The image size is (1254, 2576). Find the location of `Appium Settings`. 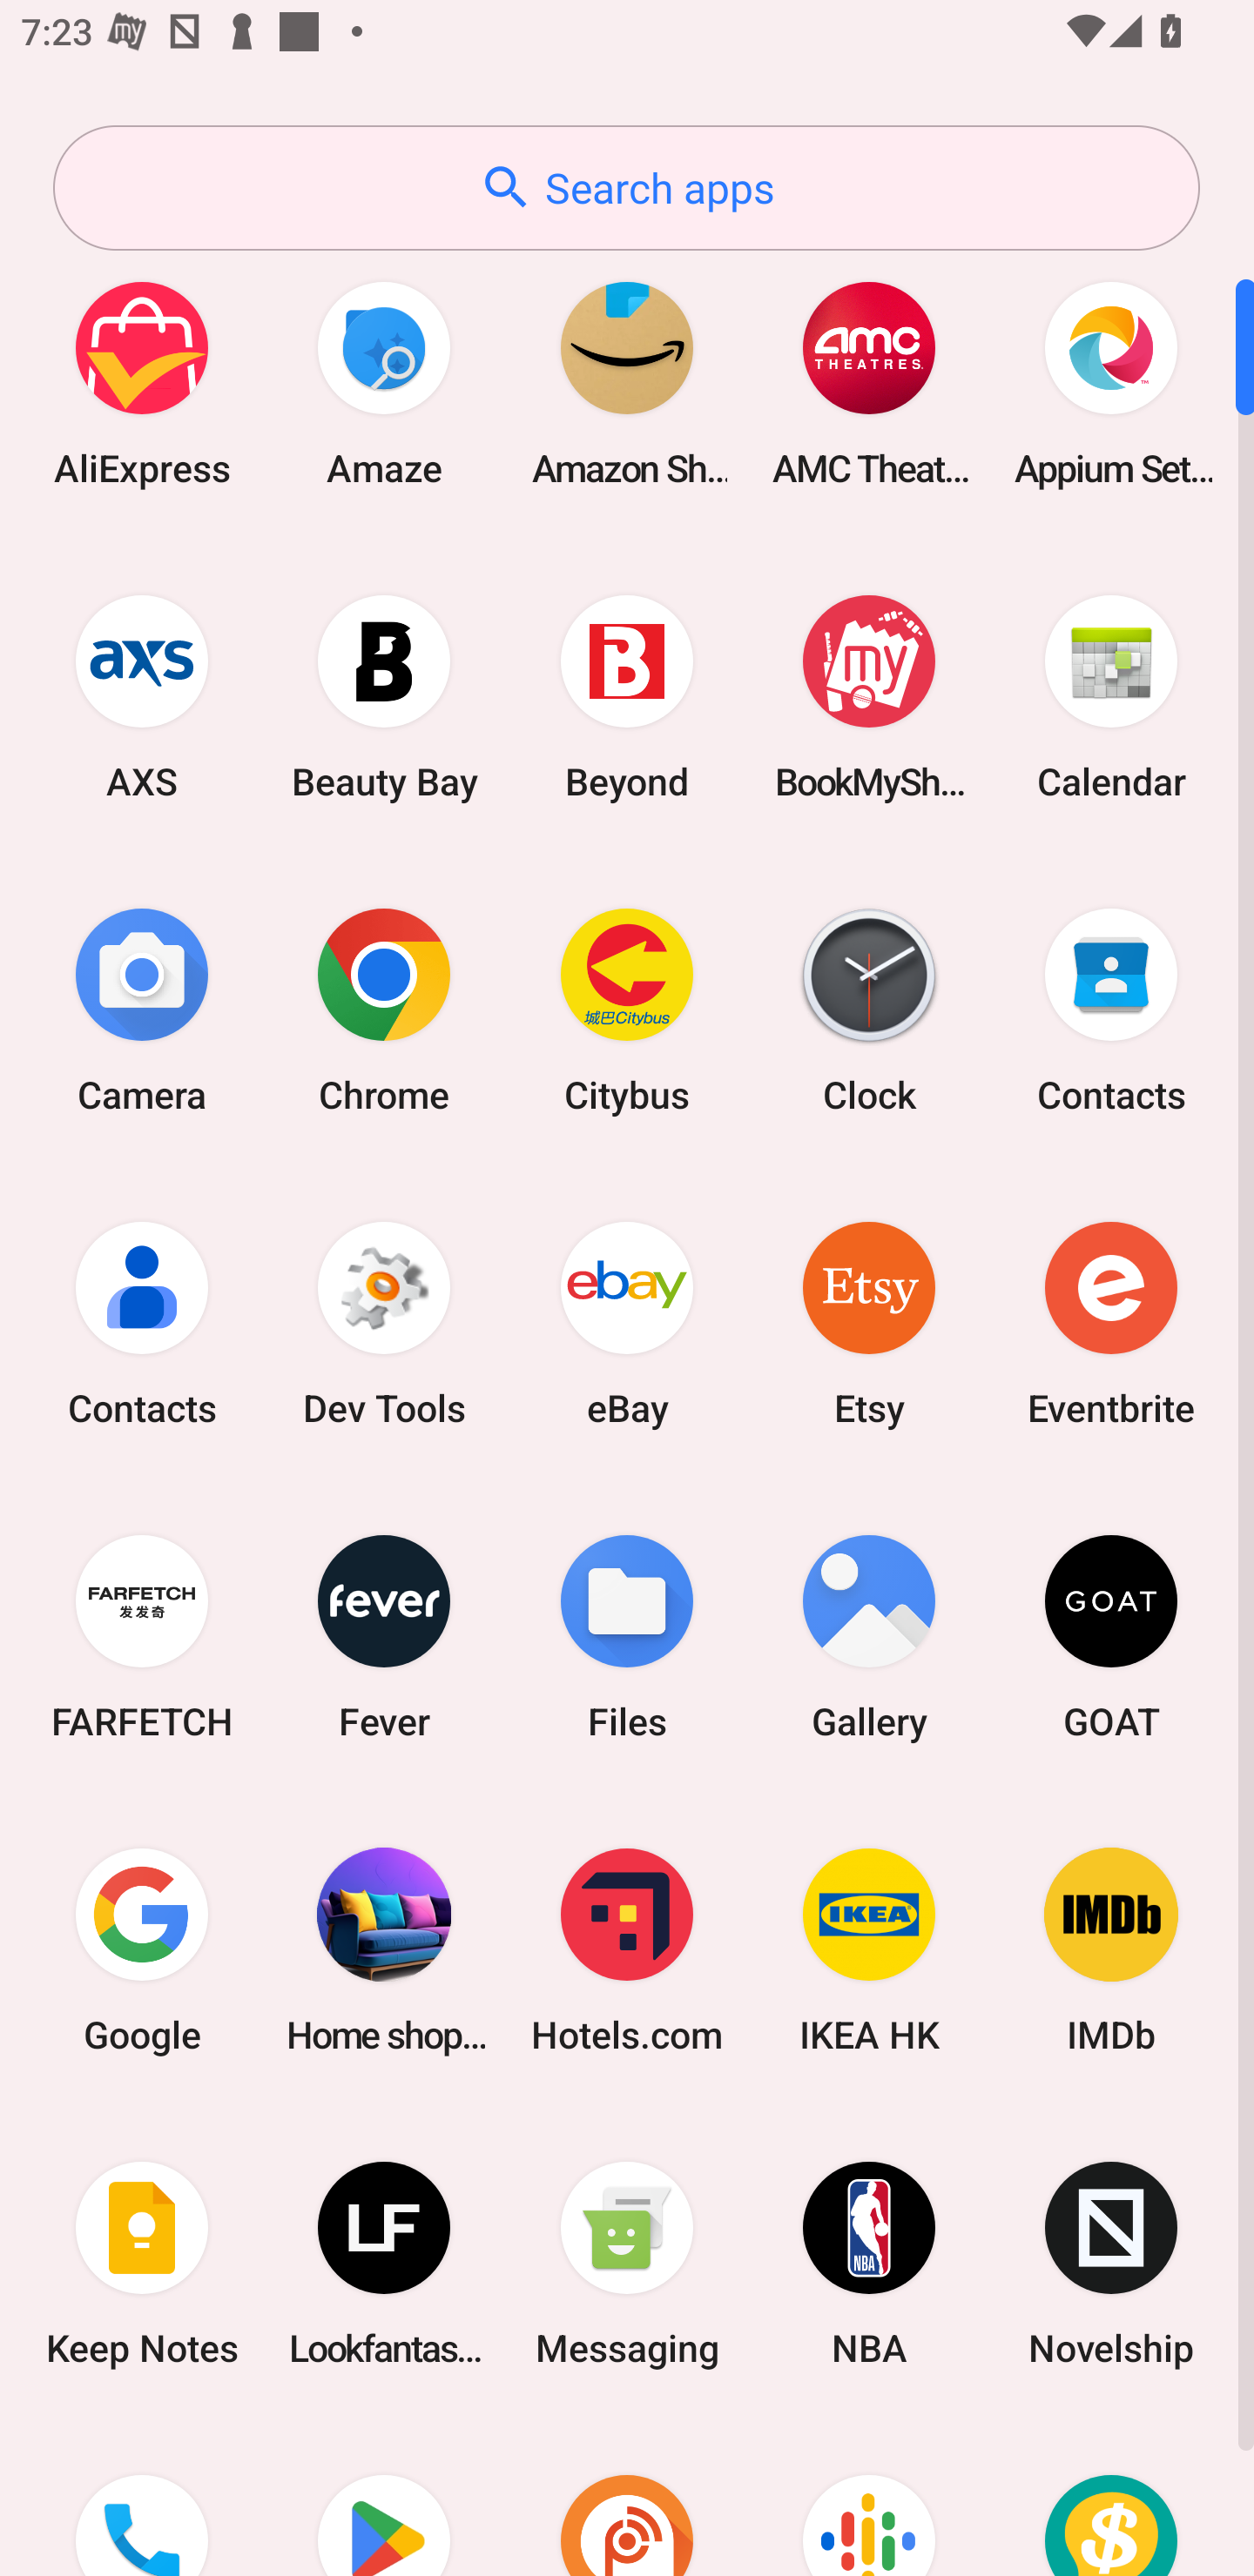

Appium Settings is located at coordinates (1111, 383).